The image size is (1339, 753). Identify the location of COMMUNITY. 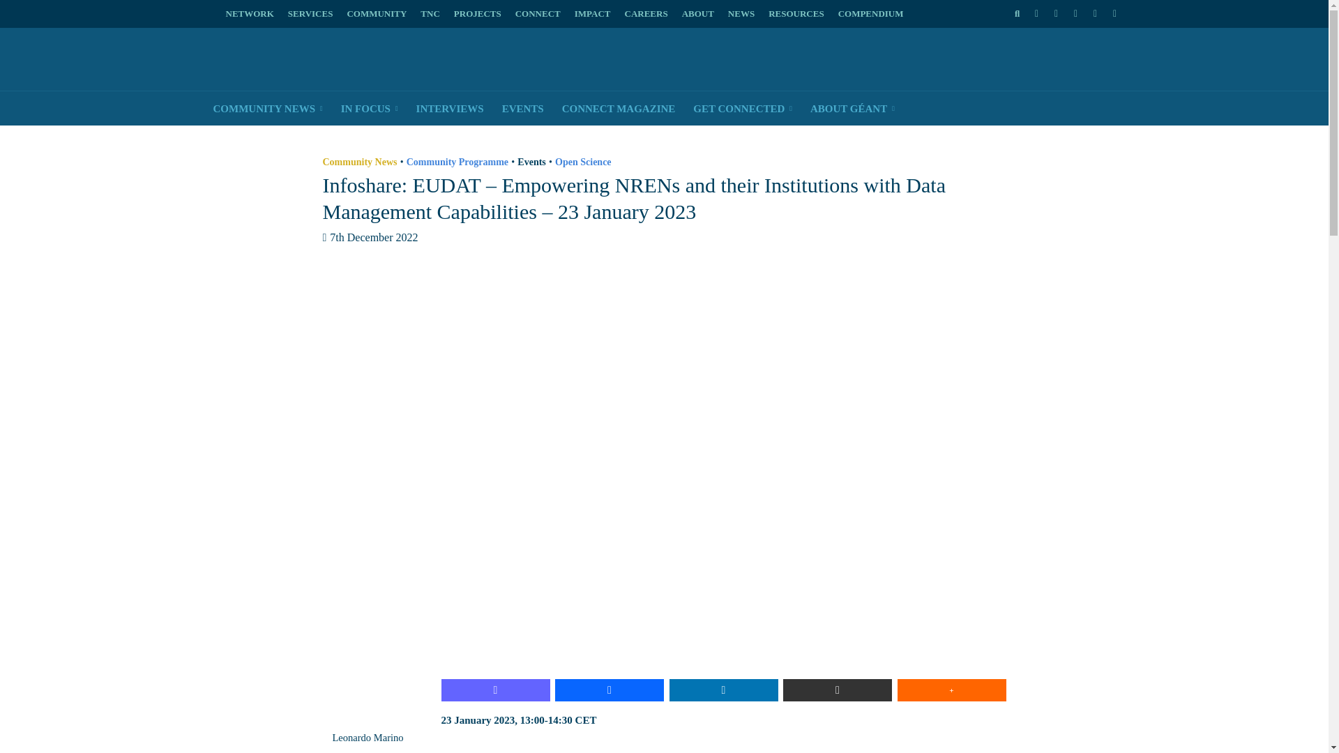
(377, 14).